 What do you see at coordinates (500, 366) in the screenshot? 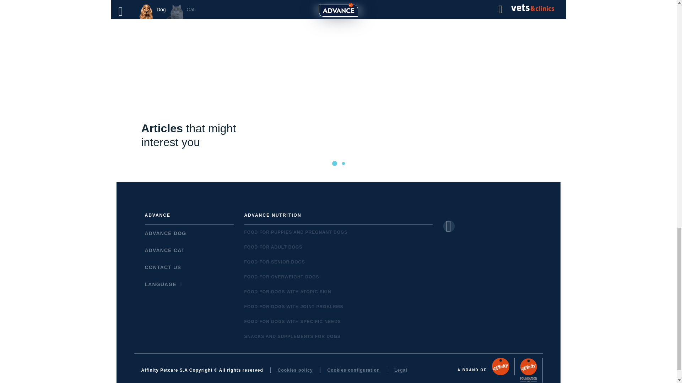
I see `Affinity` at bounding box center [500, 366].